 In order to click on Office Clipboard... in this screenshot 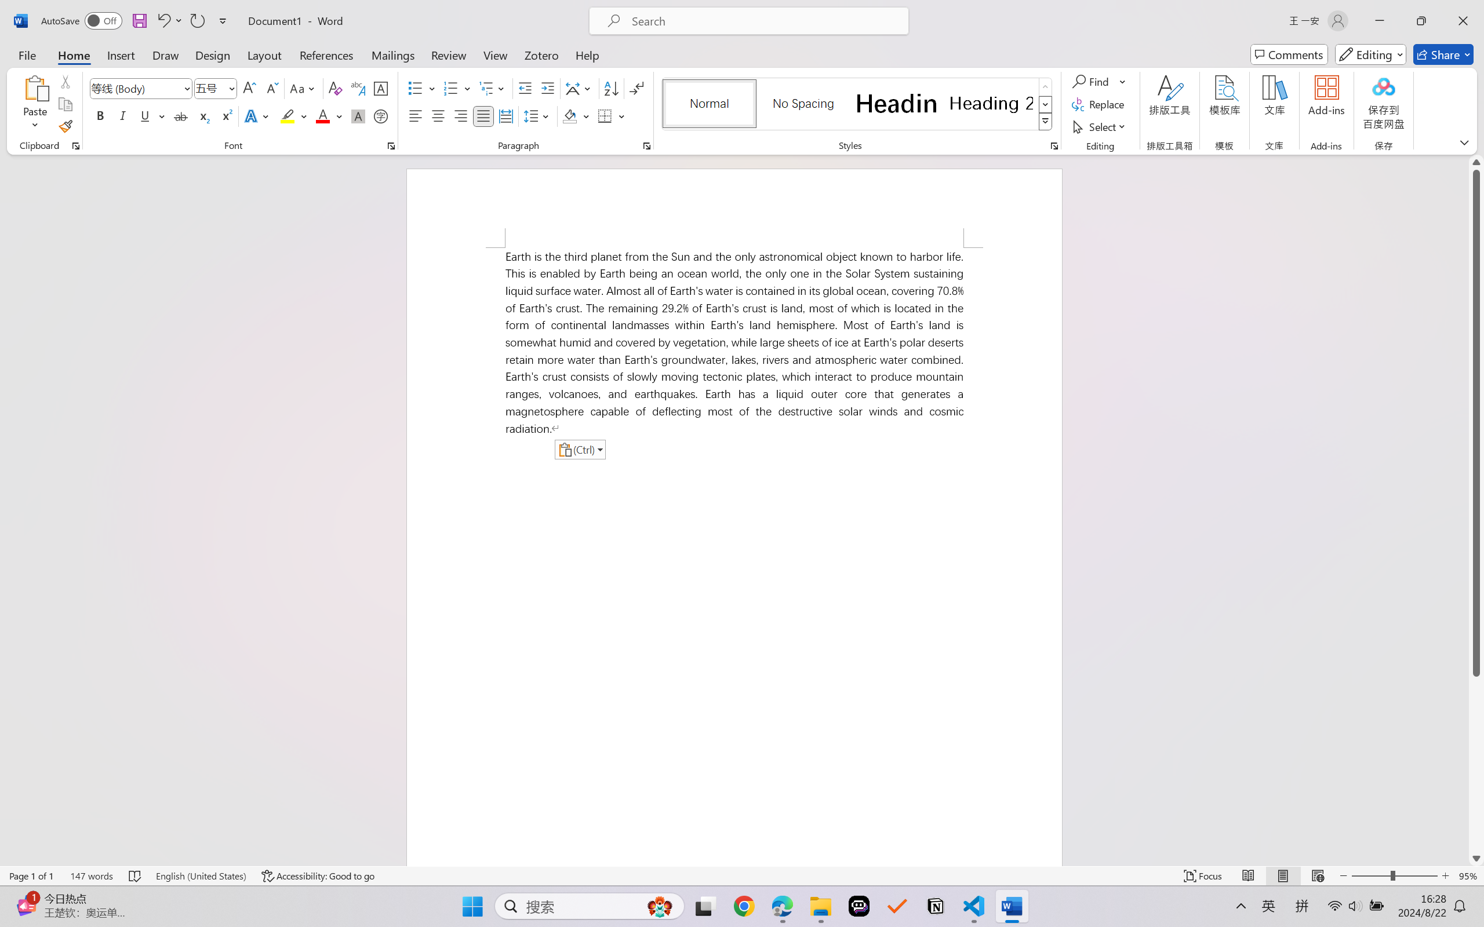, I will do `click(75, 146)`.